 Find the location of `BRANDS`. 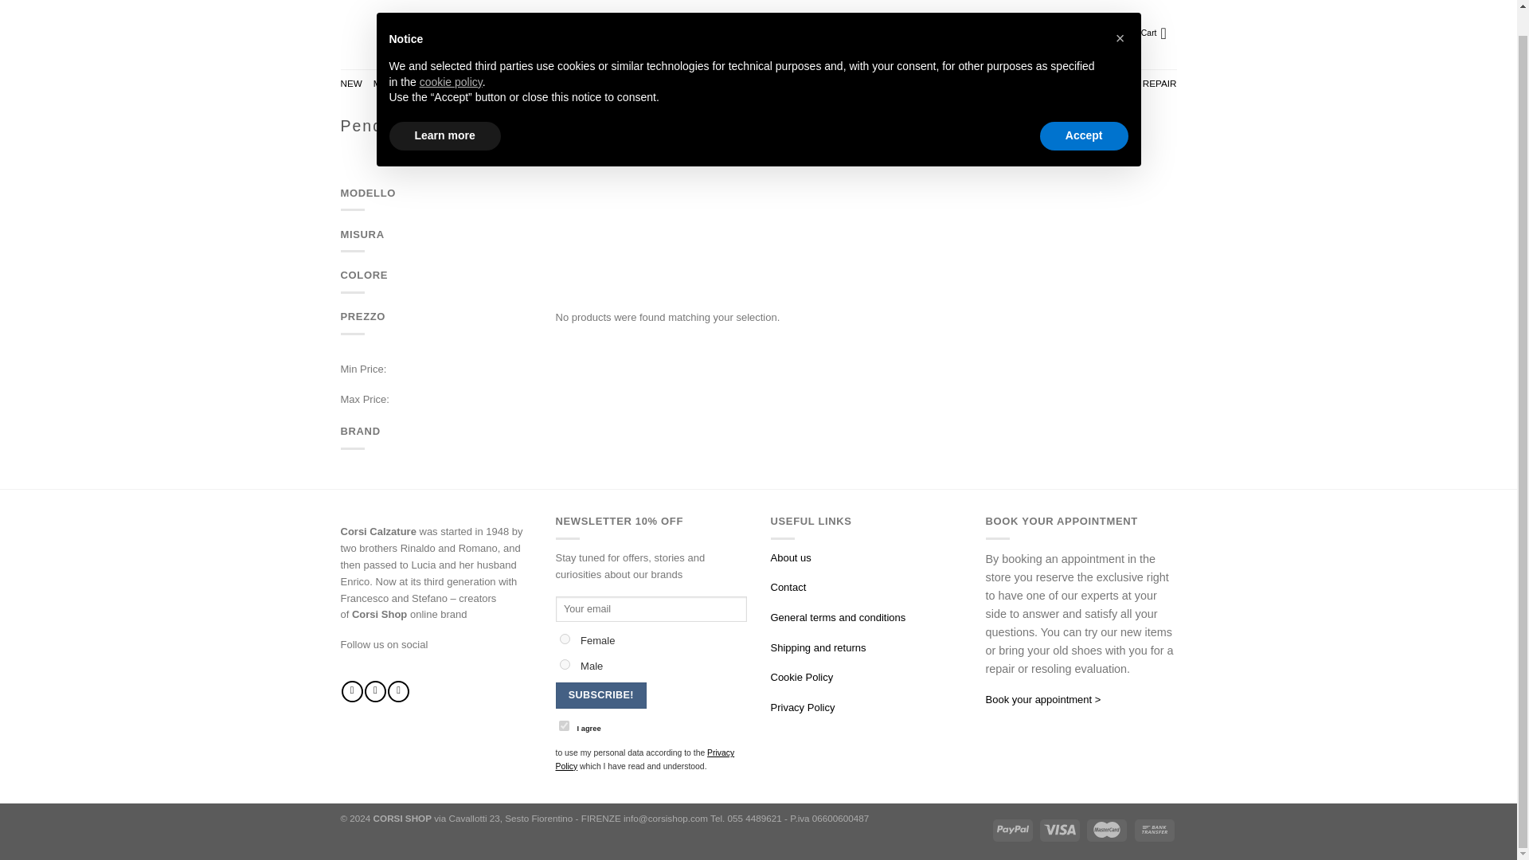

BRANDS is located at coordinates (472, 84).